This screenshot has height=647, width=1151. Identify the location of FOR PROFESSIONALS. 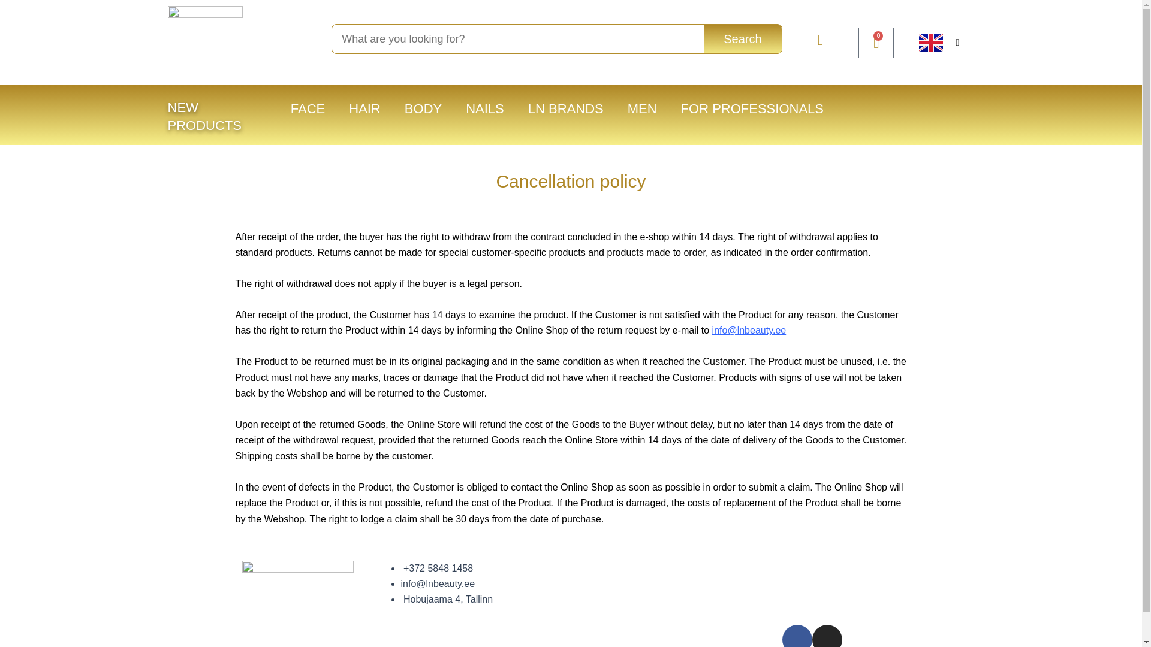
(752, 108).